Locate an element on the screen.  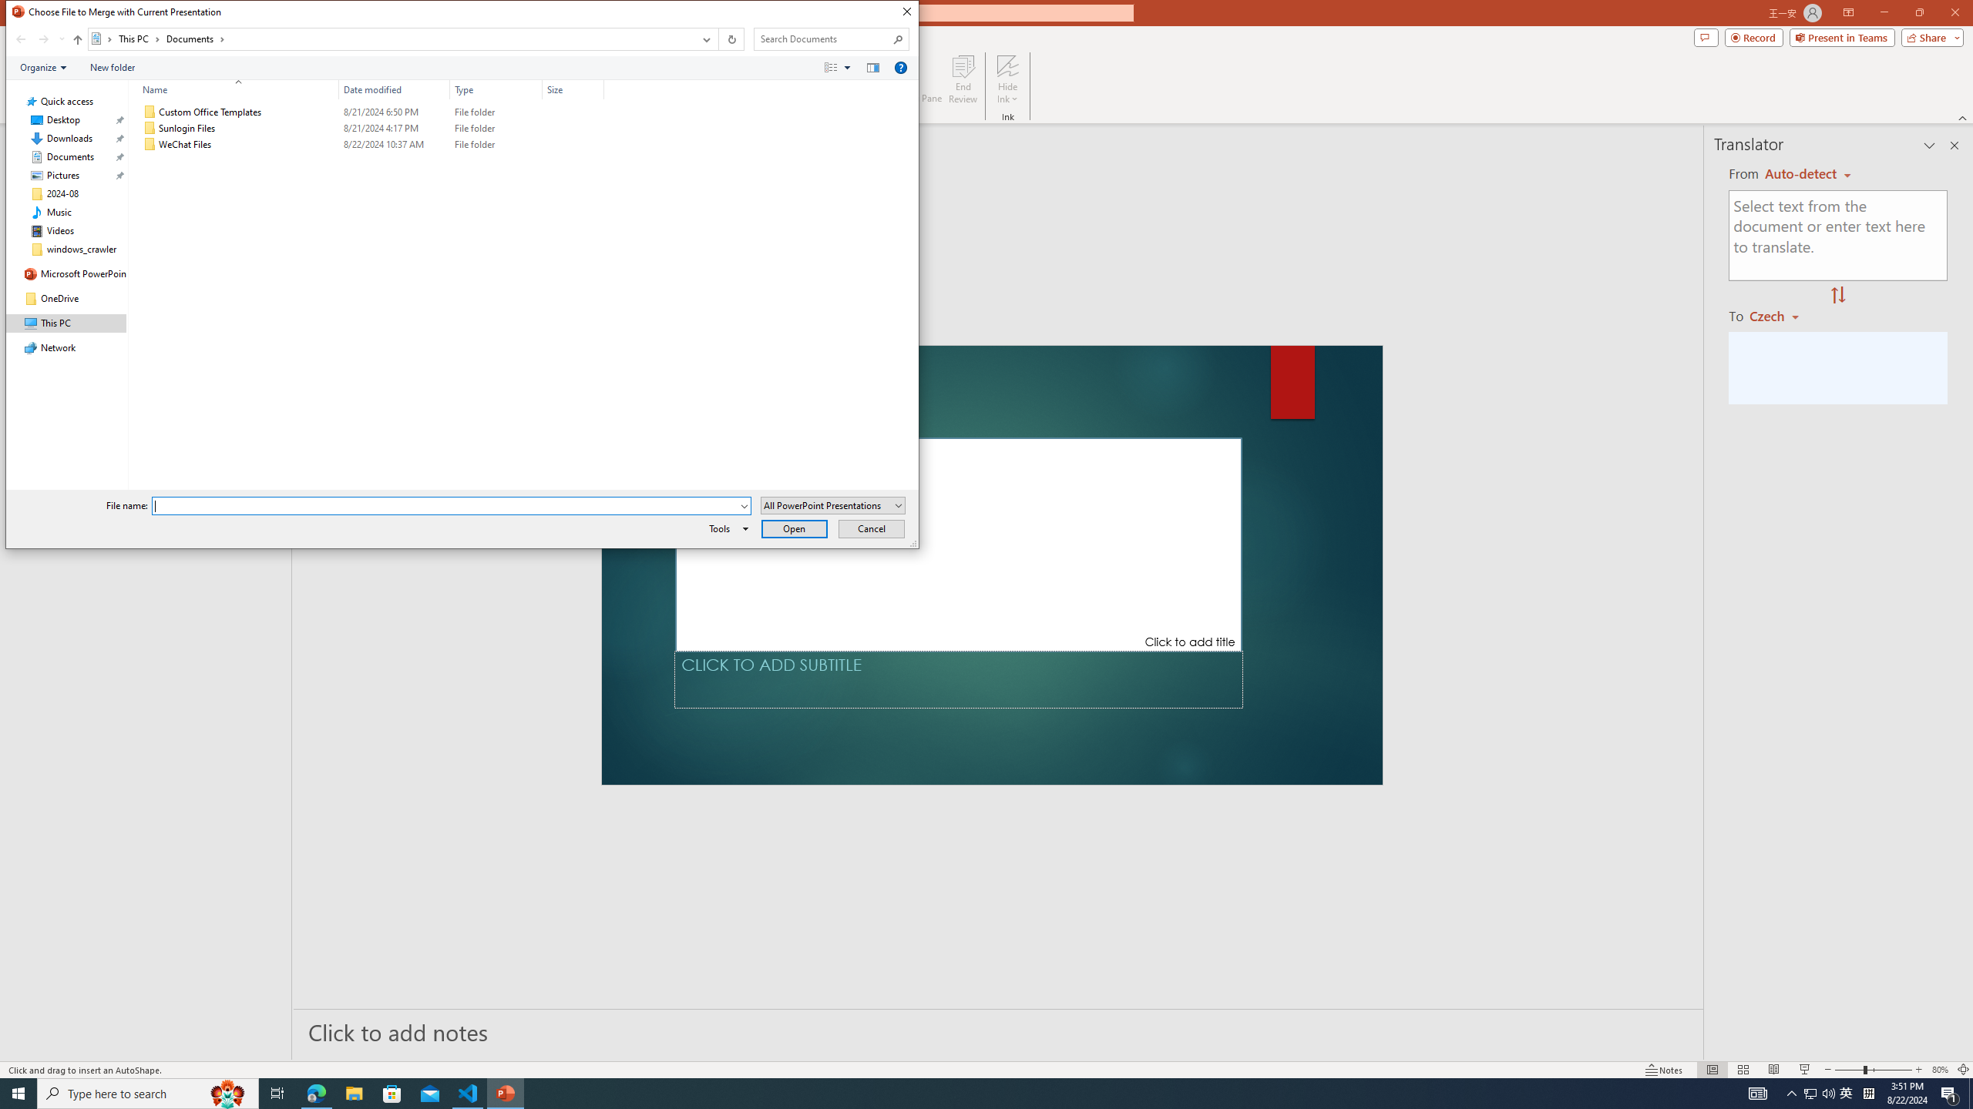
This PC is located at coordinates (140, 39).